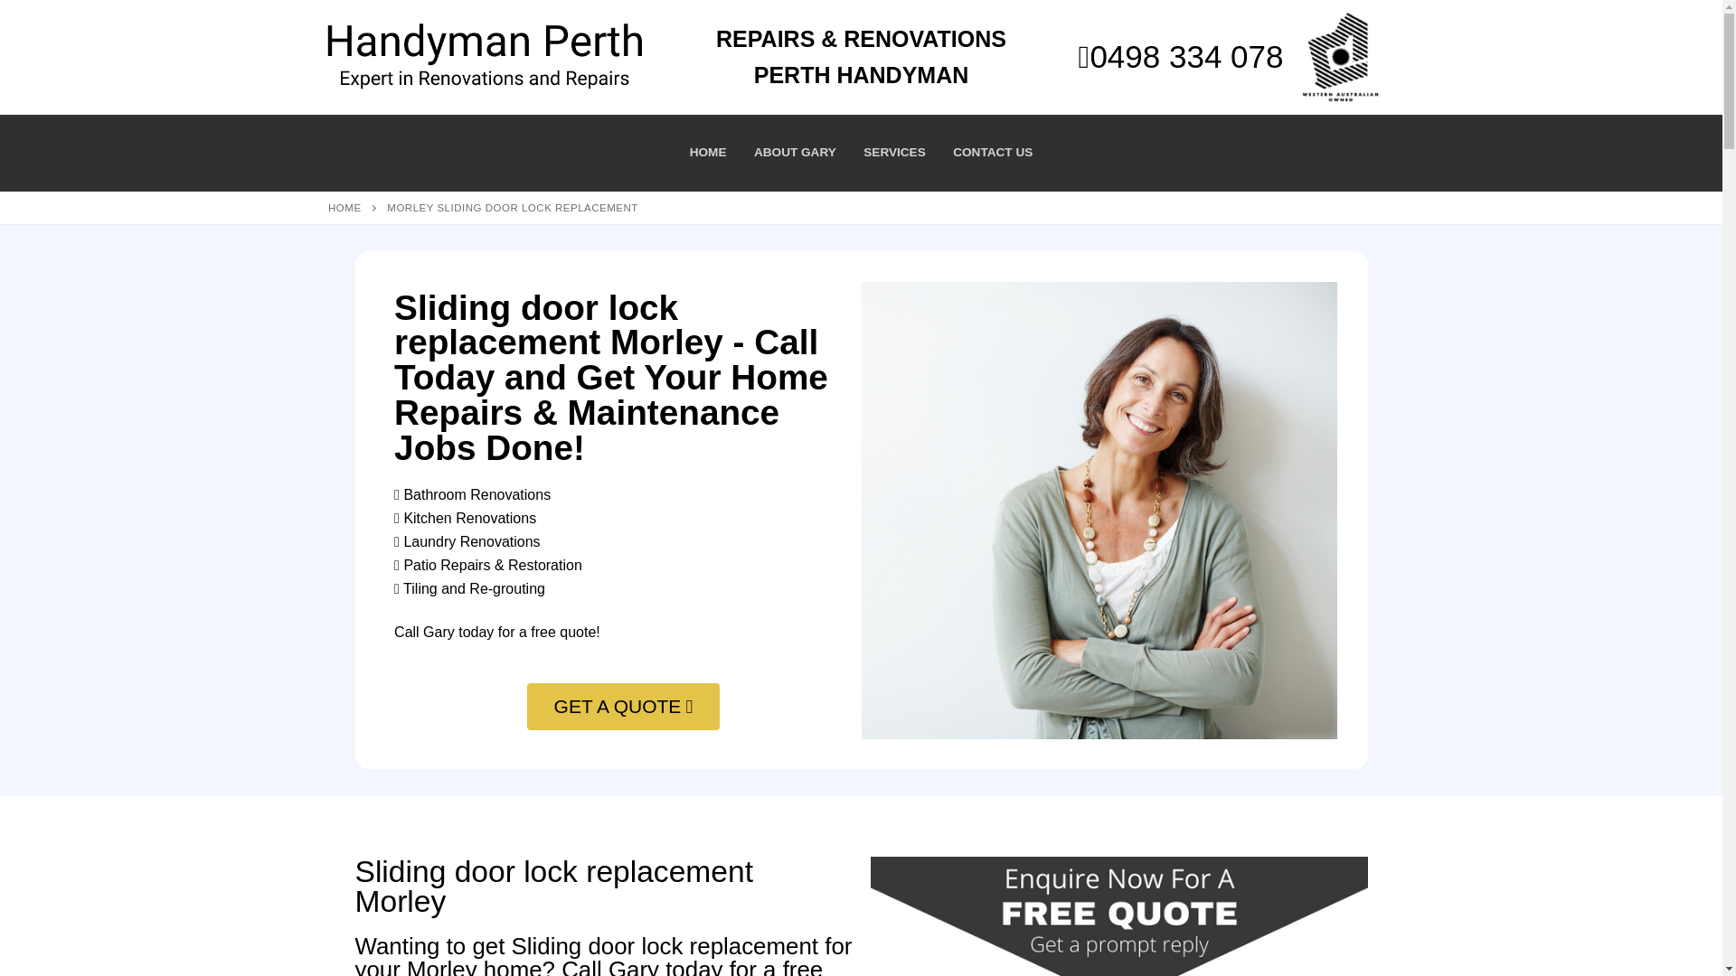 The image size is (1736, 976). What do you see at coordinates (709, 152) in the screenshot?
I see `HOME` at bounding box center [709, 152].